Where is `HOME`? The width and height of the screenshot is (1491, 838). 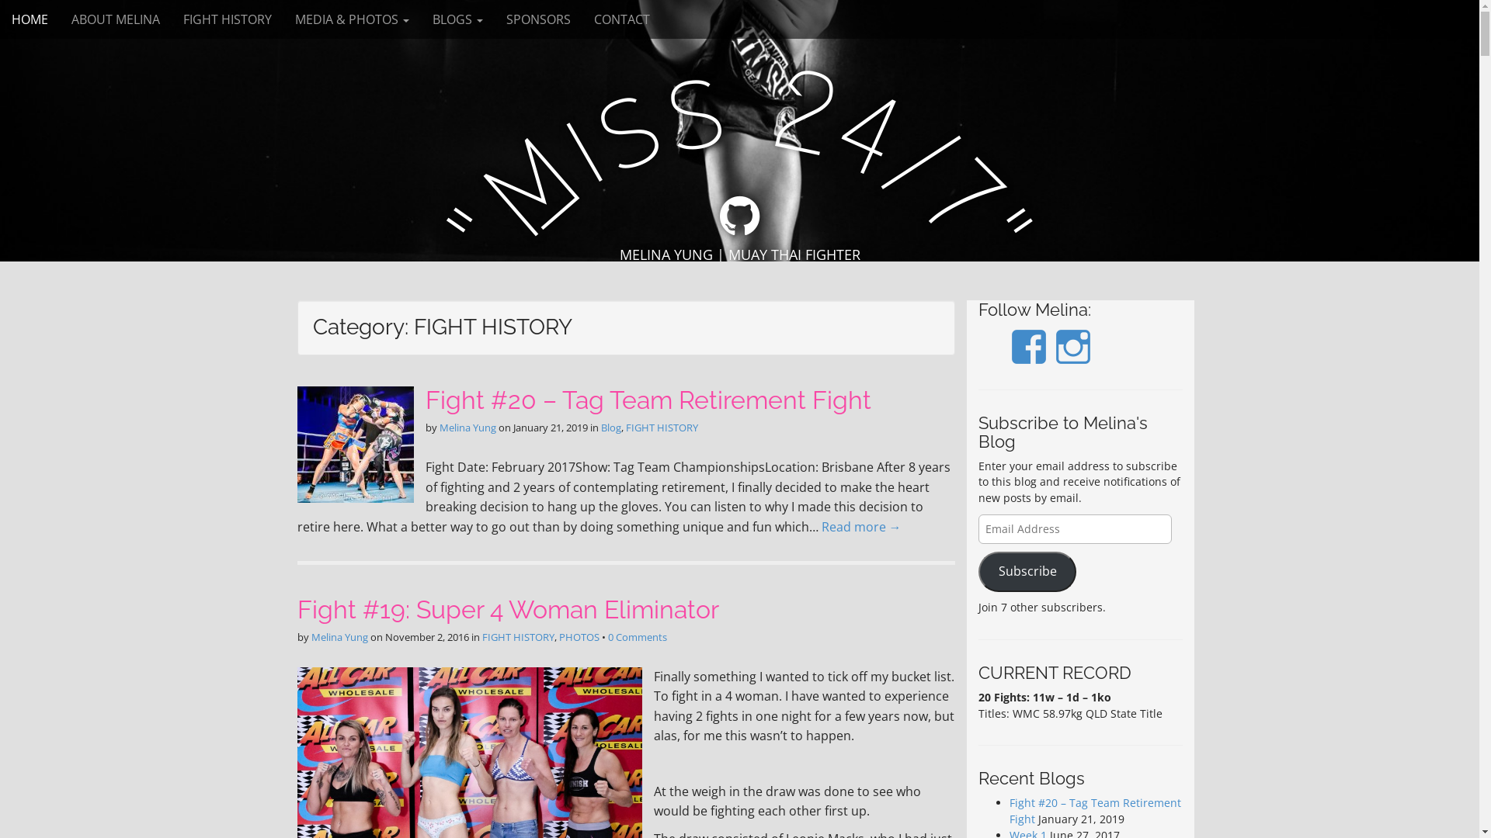
HOME is located at coordinates (30, 19).